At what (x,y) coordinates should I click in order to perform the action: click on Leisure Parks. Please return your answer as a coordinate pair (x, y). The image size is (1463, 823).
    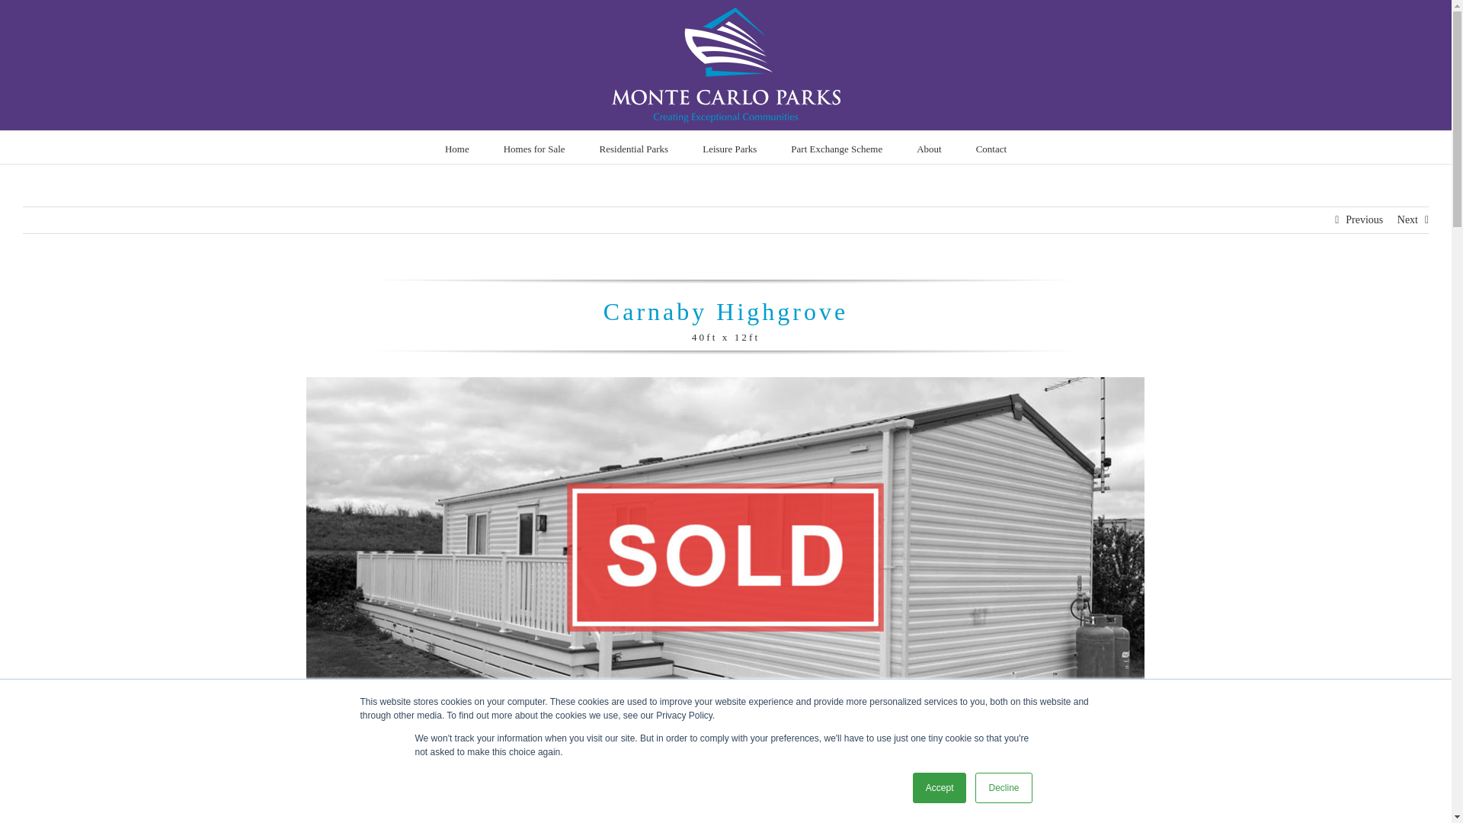
    Looking at the image, I should click on (728, 146).